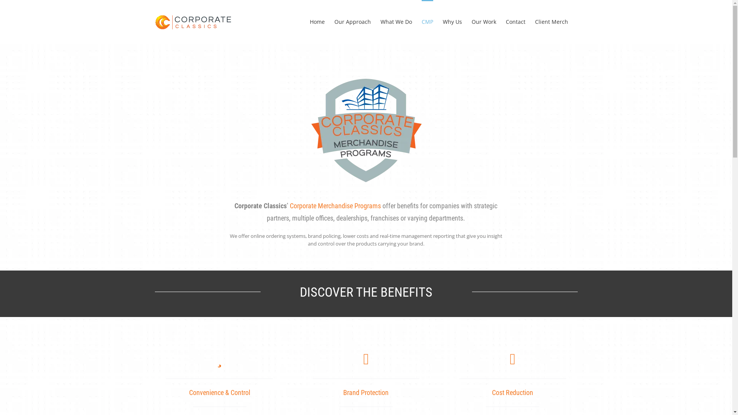  I want to click on Home, so click(317, 21).